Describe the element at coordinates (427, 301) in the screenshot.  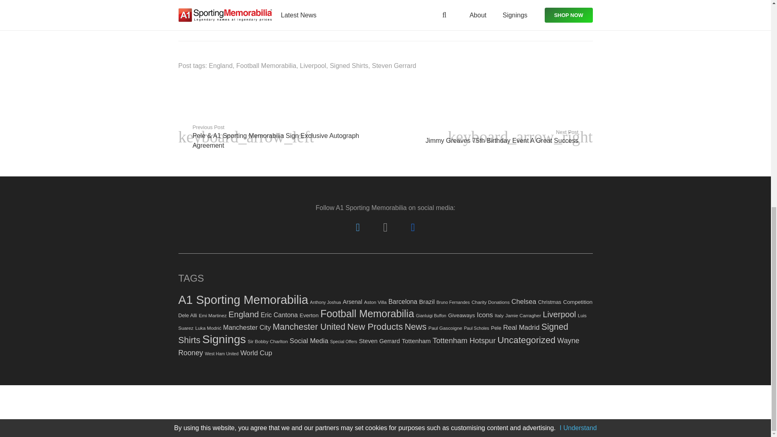
I see `Brazil` at that location.